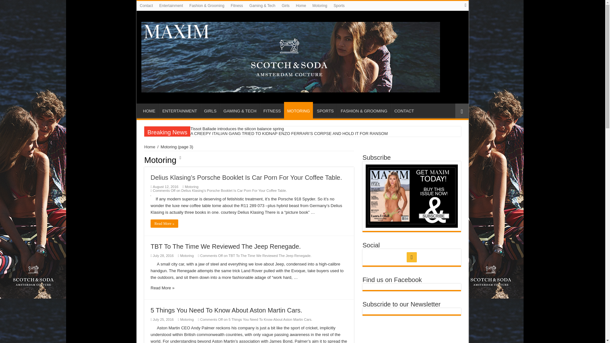  Describe the element at coordinates (187, 256) in the screenshot. I see `Motoring` at that location.